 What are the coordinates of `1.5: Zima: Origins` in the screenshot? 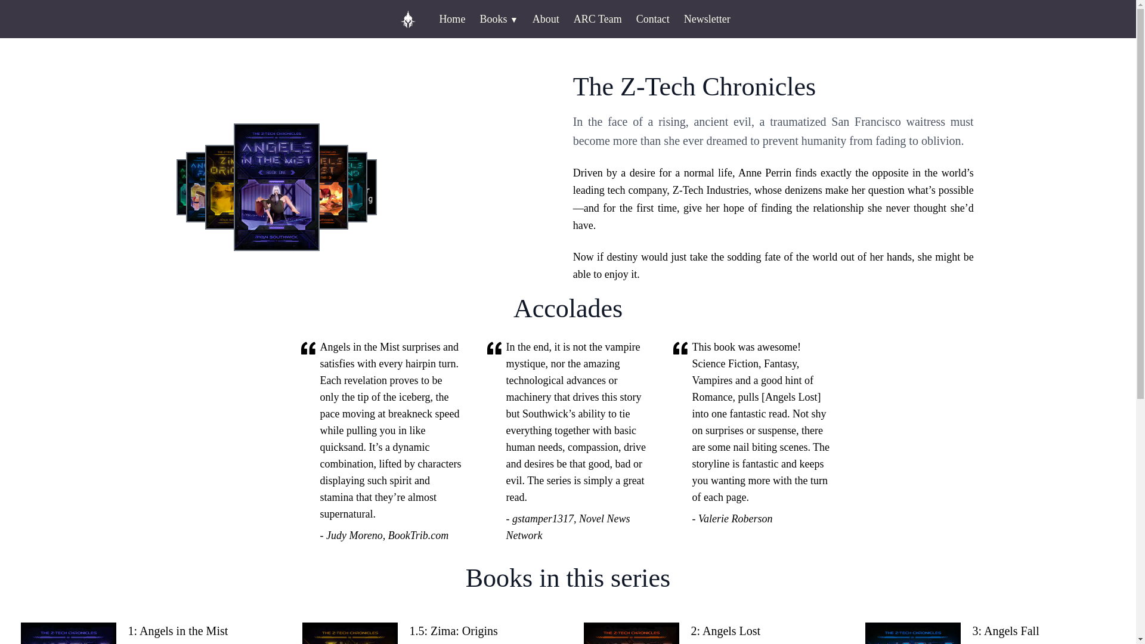 It's located at (480, 633).